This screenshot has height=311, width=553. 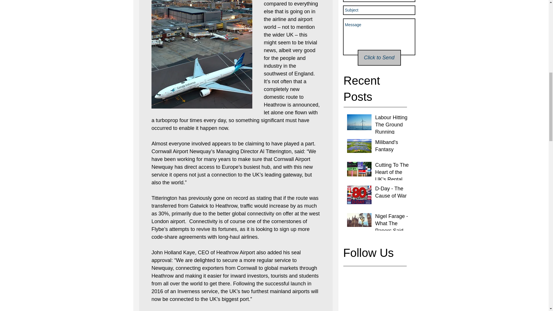 I want to click on Miliband's Fantasy, so click(x=393, y=147).